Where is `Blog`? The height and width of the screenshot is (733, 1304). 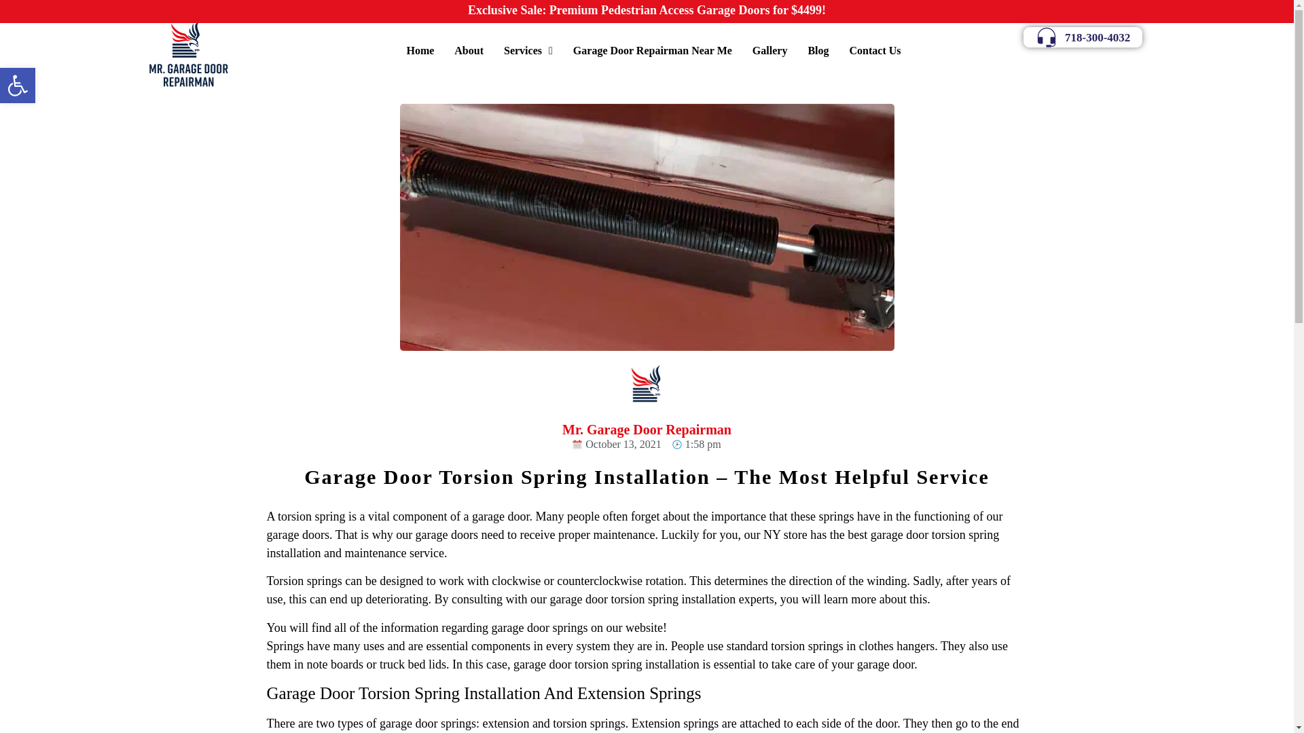
Blog is located at coordinates (652, 50).